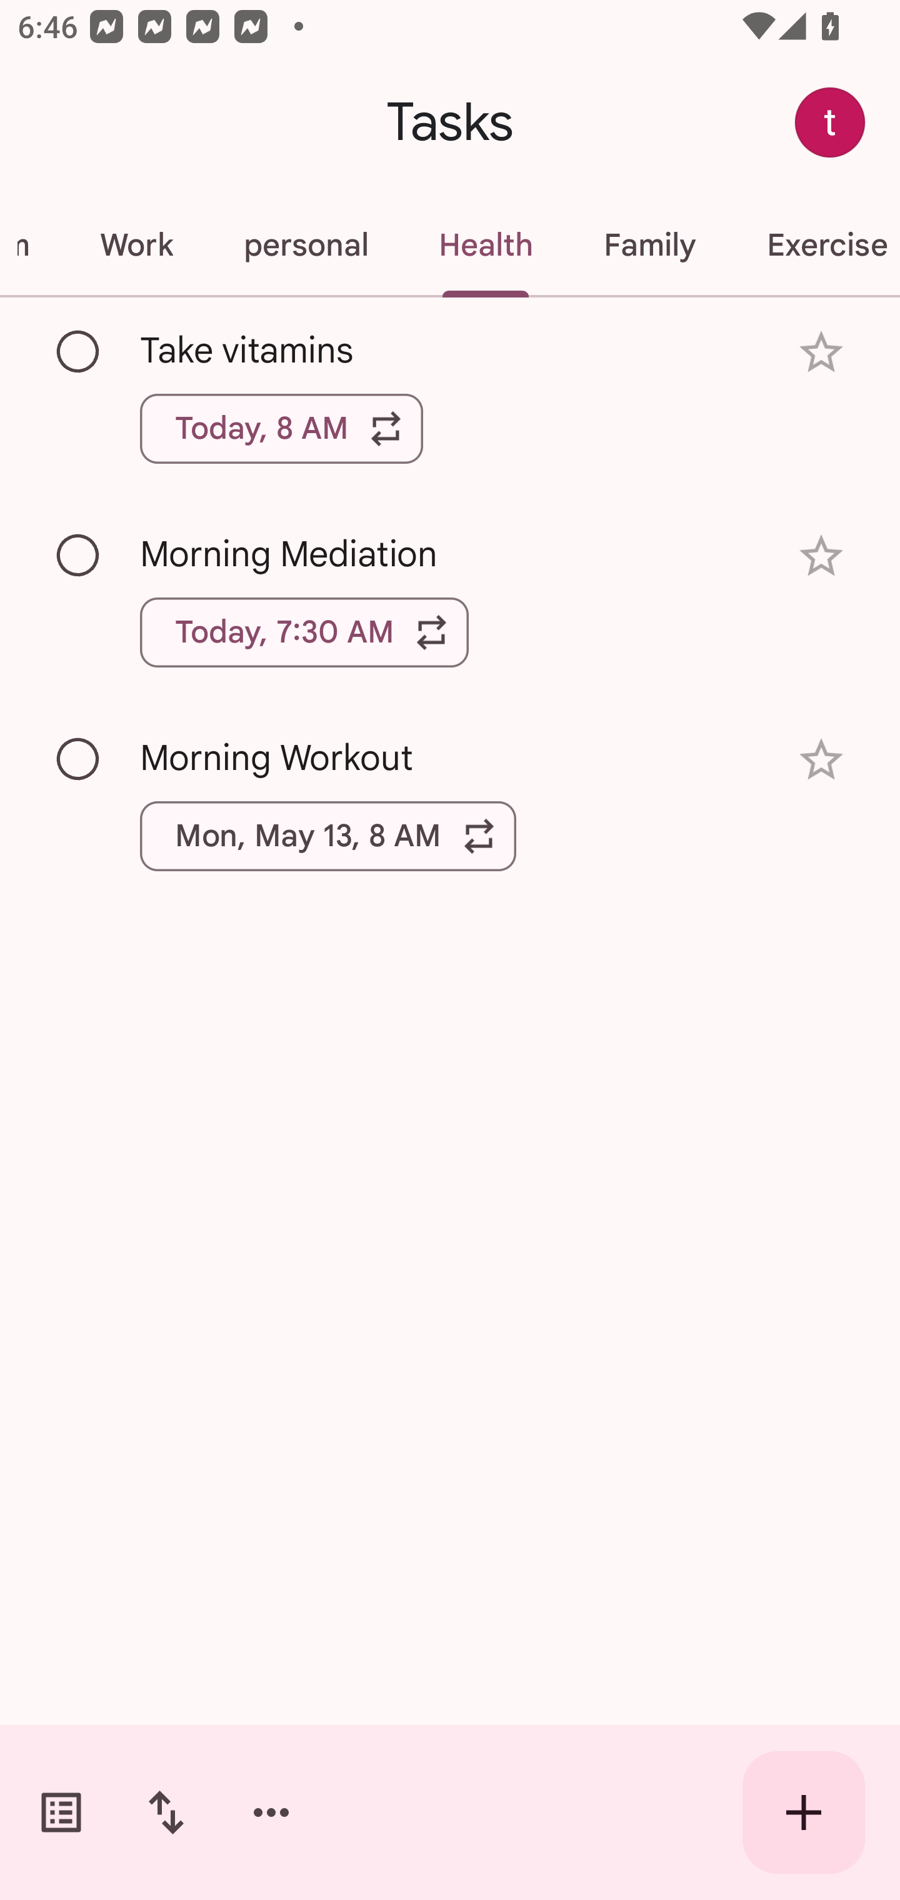 Image resolution: width=900 pixels, height=1900 pixels. What do you see at coordinates (79, 760) in the screenshot?
I see `Mark as complete` at bounding box center [79, 760].